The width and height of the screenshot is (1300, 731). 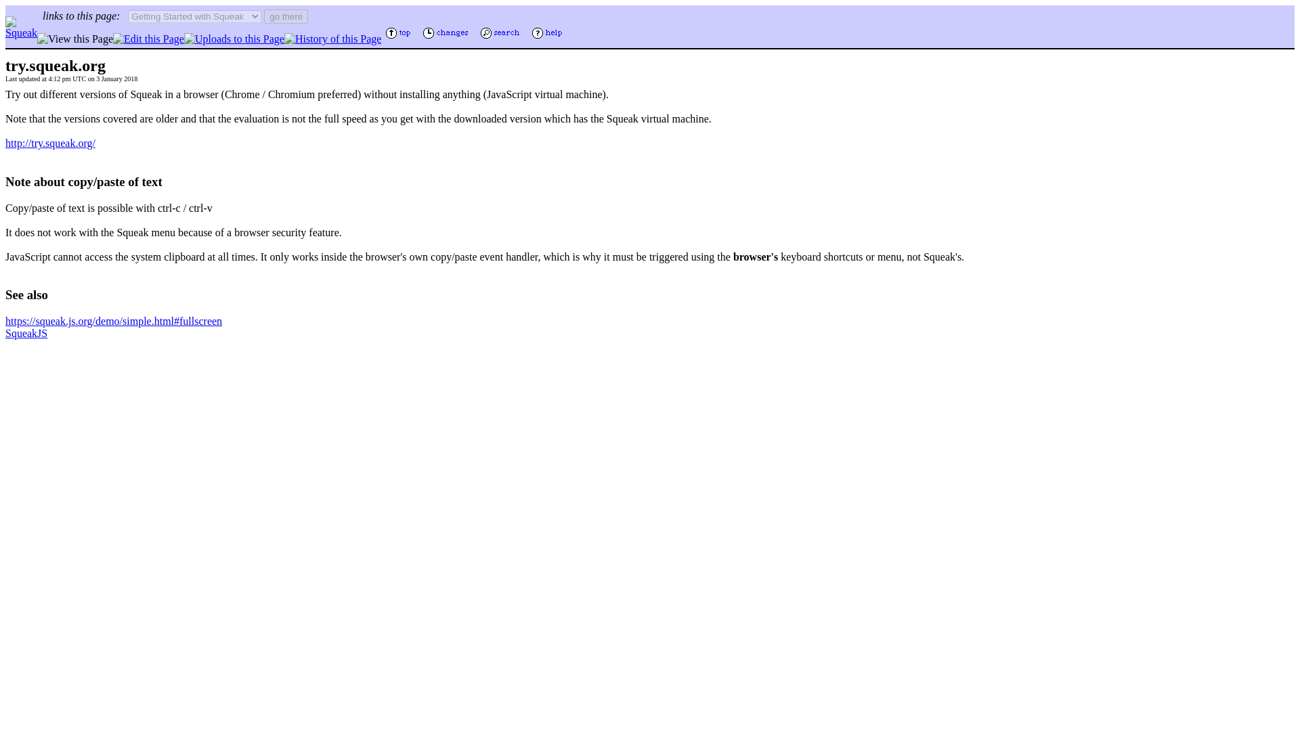 I want to click on Edit this Page, so click(x=149, y=38).